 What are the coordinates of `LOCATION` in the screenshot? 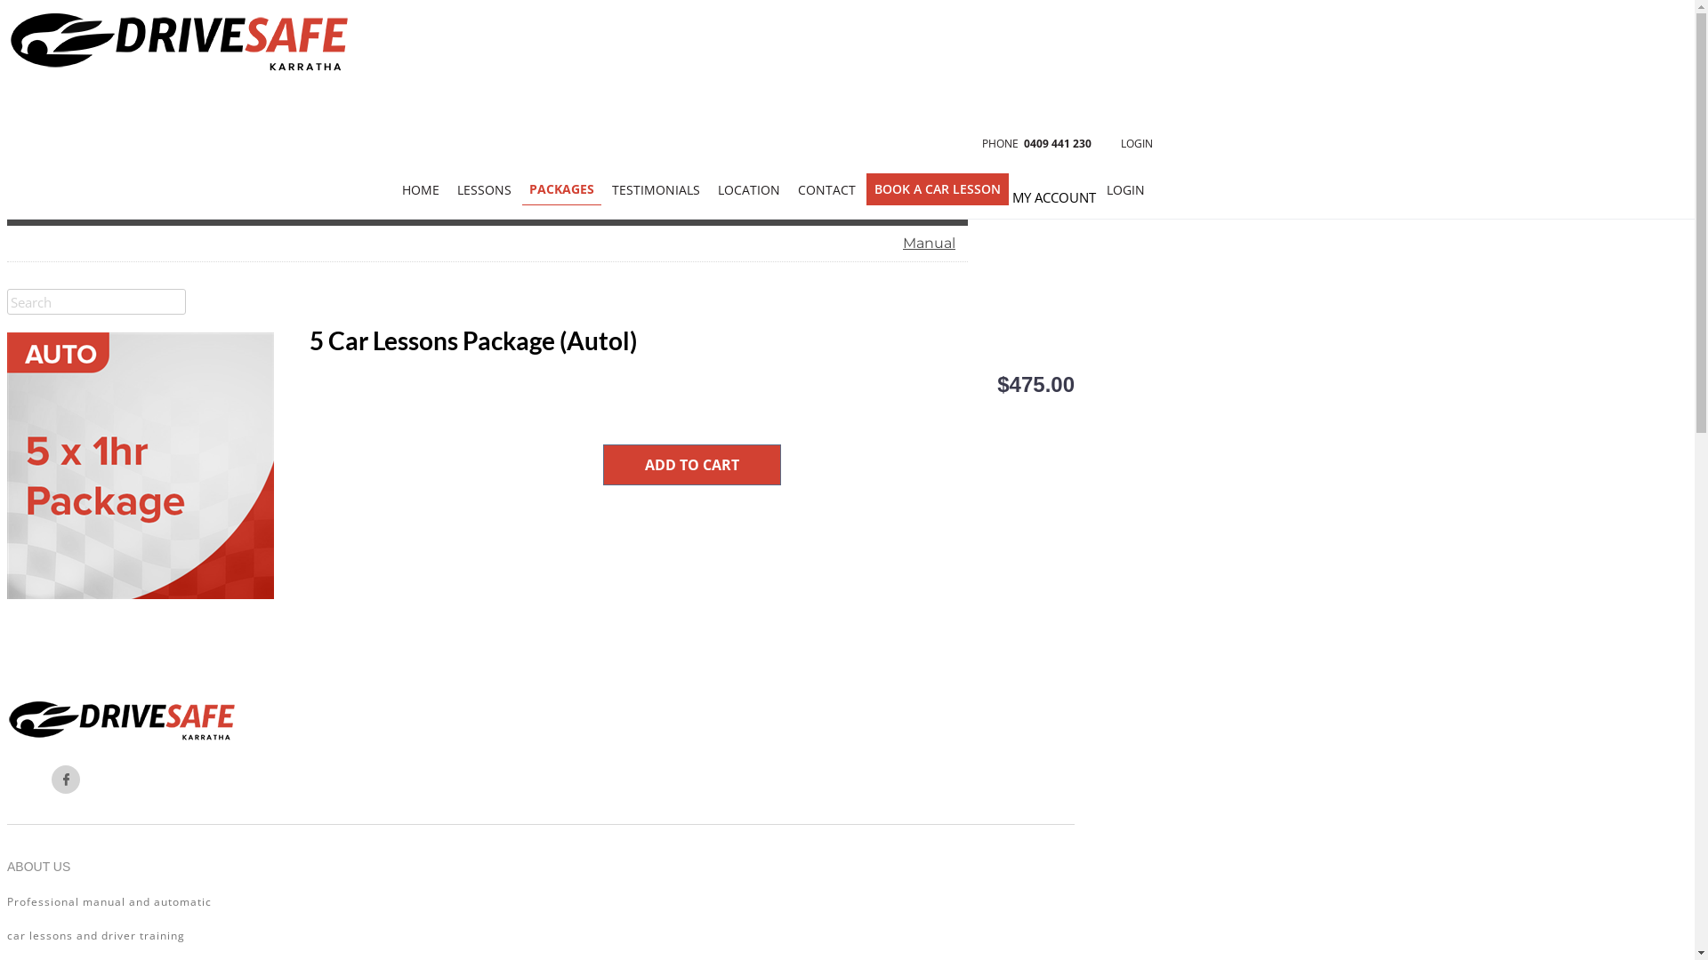 It's located at (749, 190).